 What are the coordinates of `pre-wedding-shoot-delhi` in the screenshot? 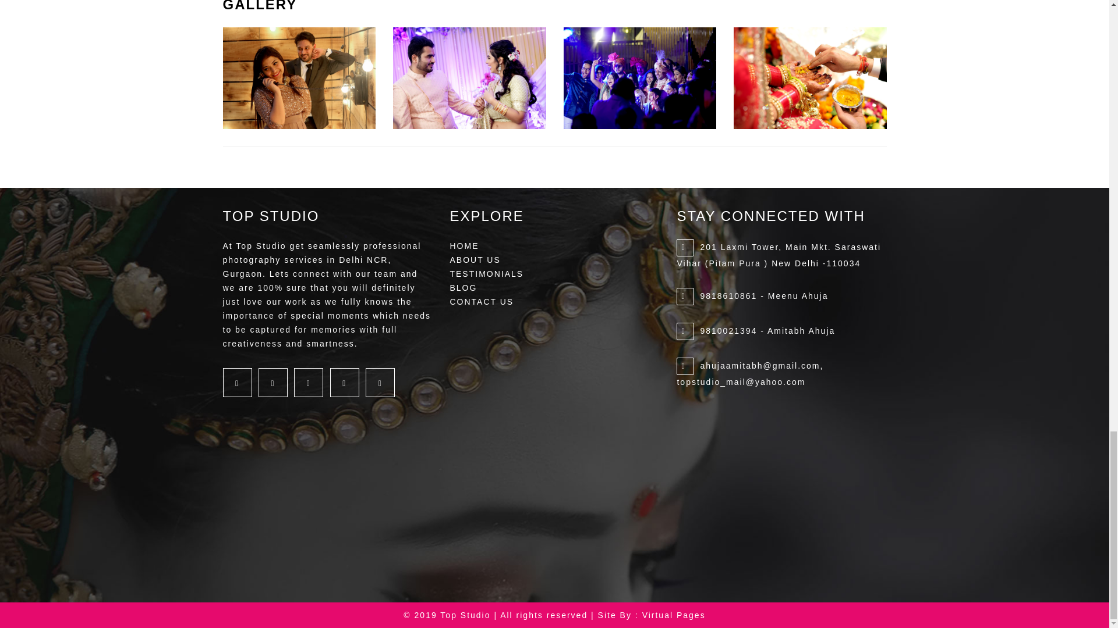 It's located at (299, 78).